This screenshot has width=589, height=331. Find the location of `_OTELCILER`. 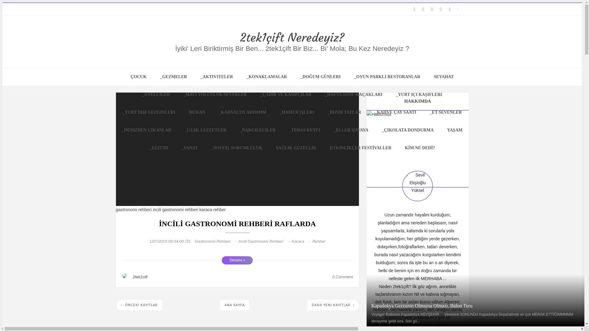

_OTELCILER is located at coordinates (156, 95).